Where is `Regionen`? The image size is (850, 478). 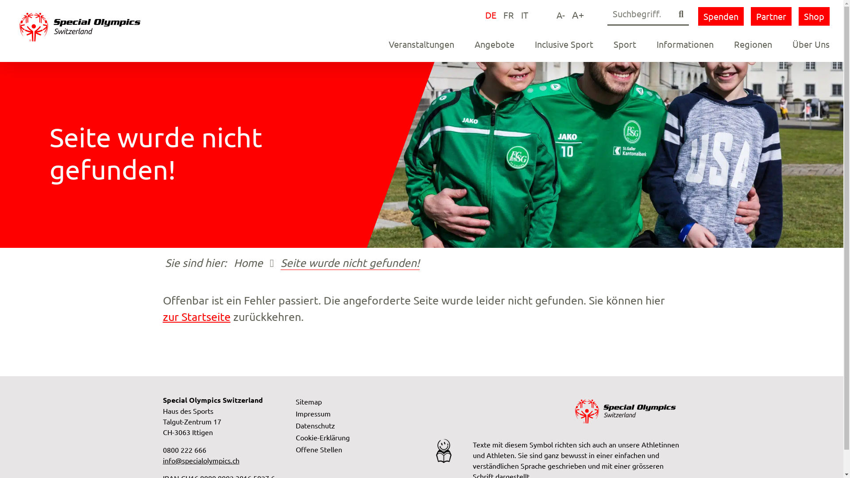 Regionen is located at coordinates (753, 44).